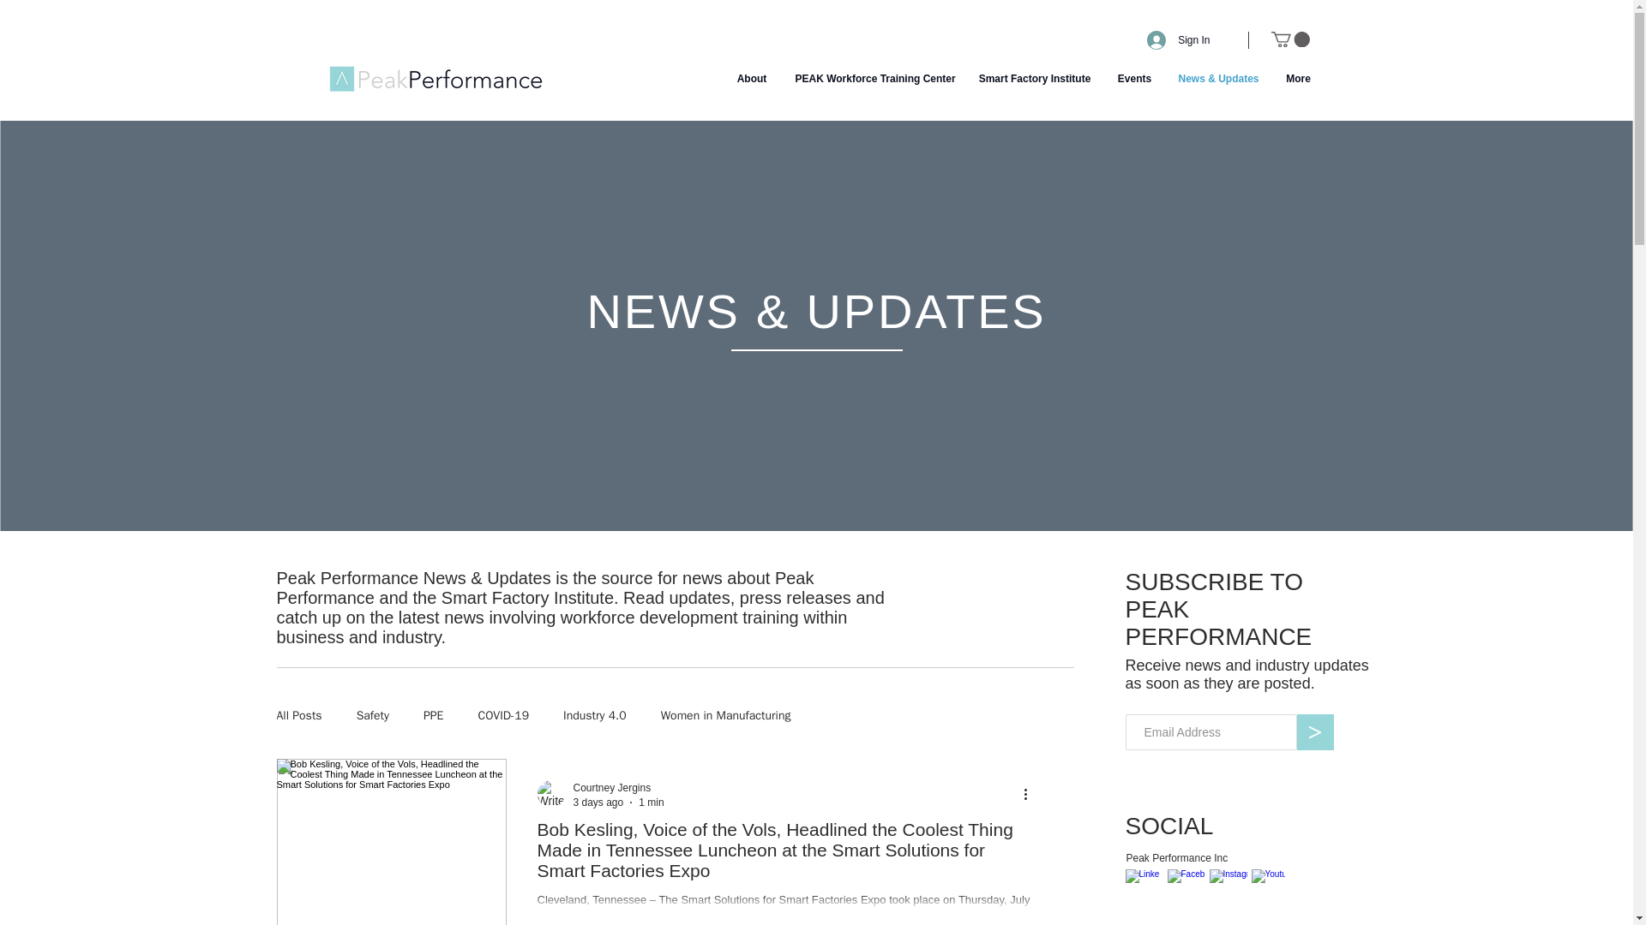 The height and width of the screenshot is (925, 1646). What do you see at coordinates (650, 802) in the screenshot?
I see `1 min` at bounding box center [650, 802].